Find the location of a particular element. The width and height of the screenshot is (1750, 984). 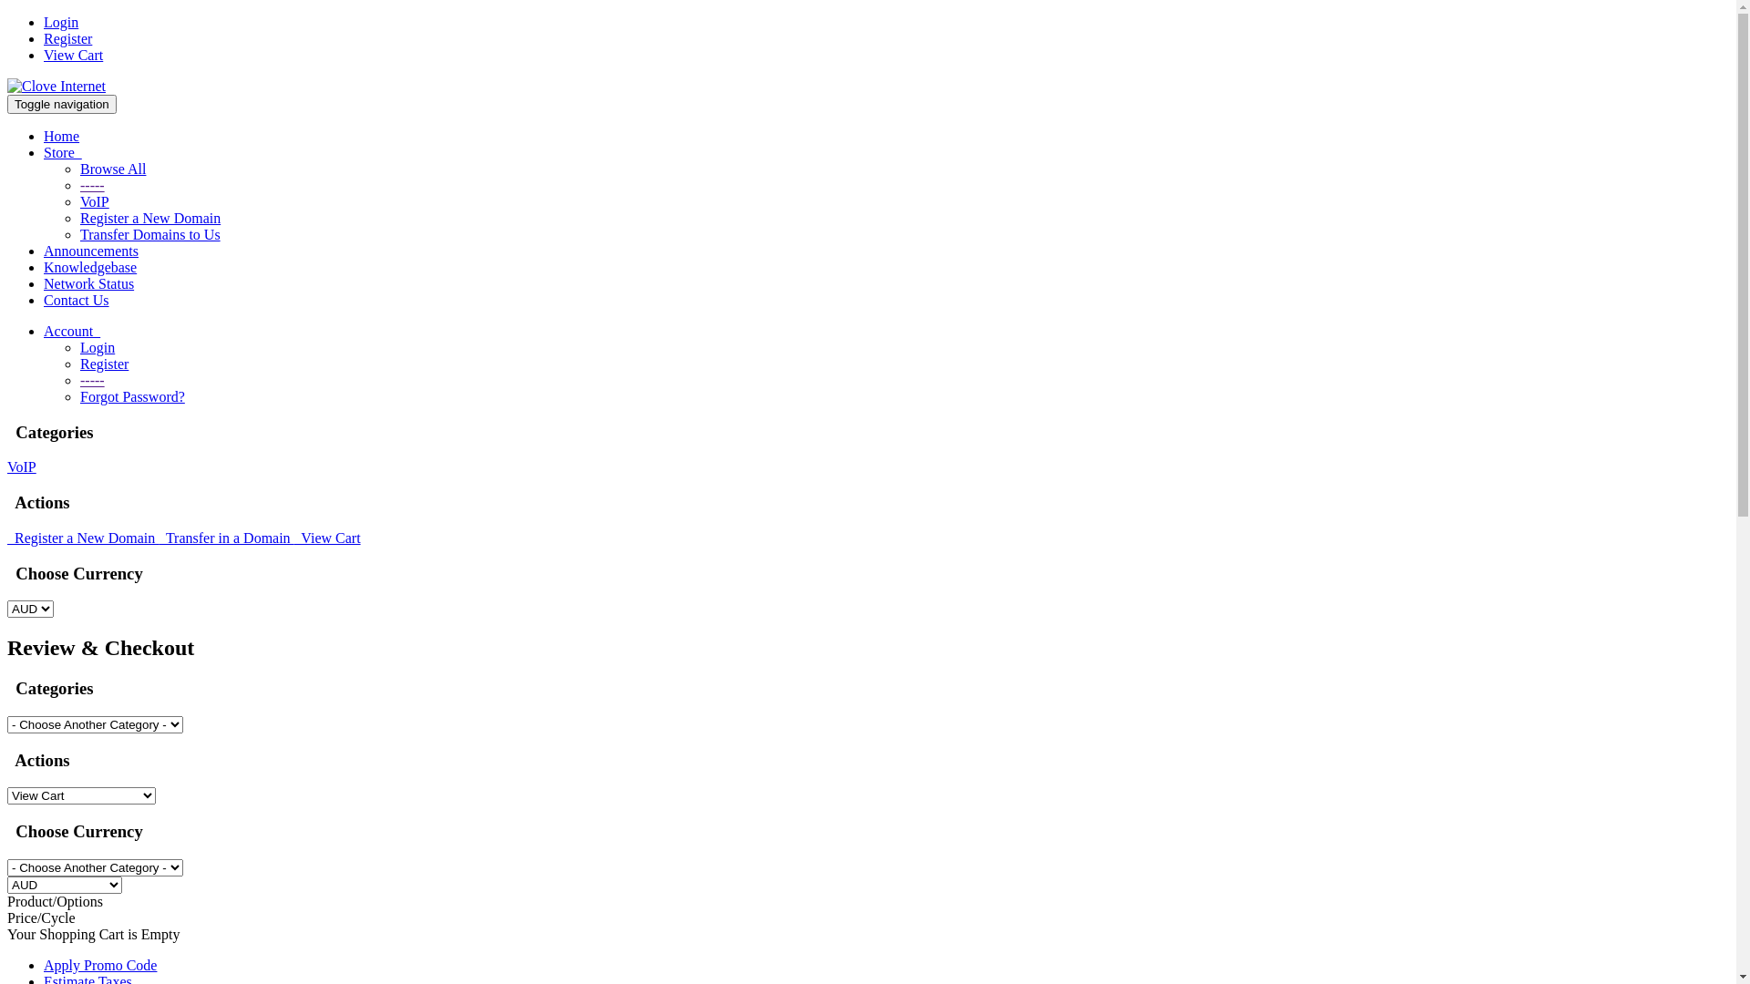

Login is located at coordinates (98, 348).